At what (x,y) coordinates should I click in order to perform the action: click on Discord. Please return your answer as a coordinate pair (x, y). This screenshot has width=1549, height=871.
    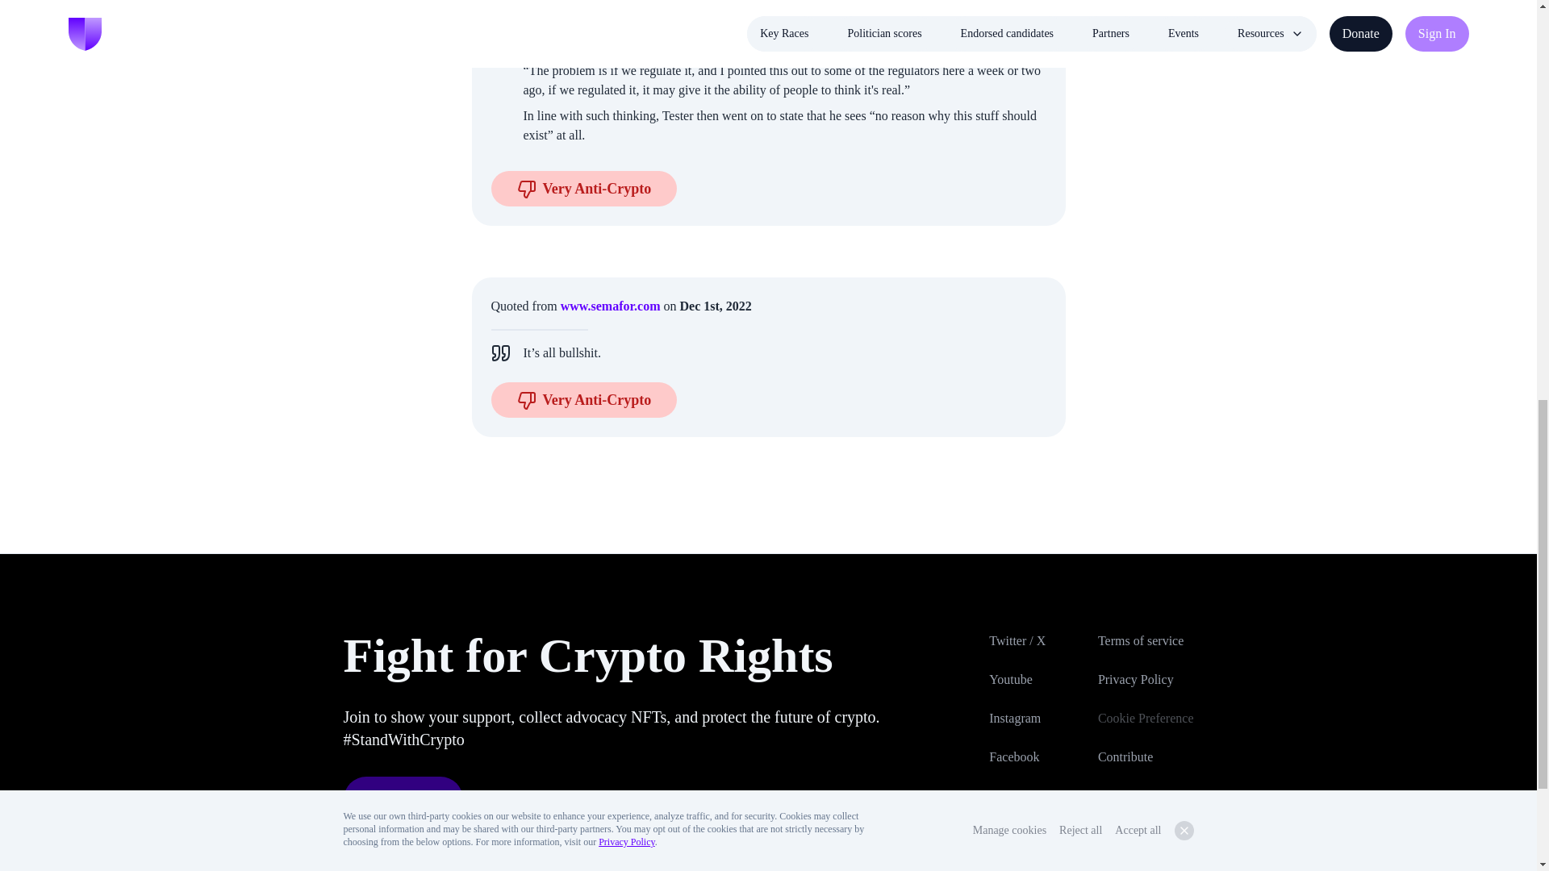
    Looking at the image, I should click on (1038, 834).